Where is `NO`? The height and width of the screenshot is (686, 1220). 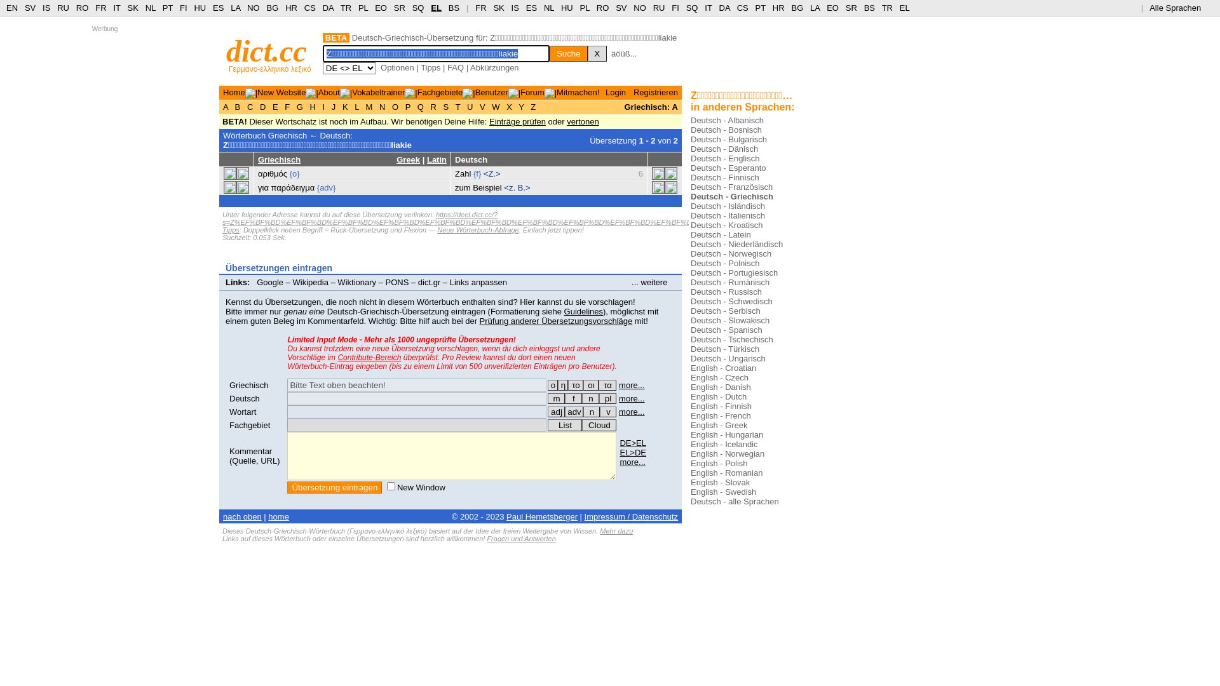 NO is located at coordinates (640, 8).